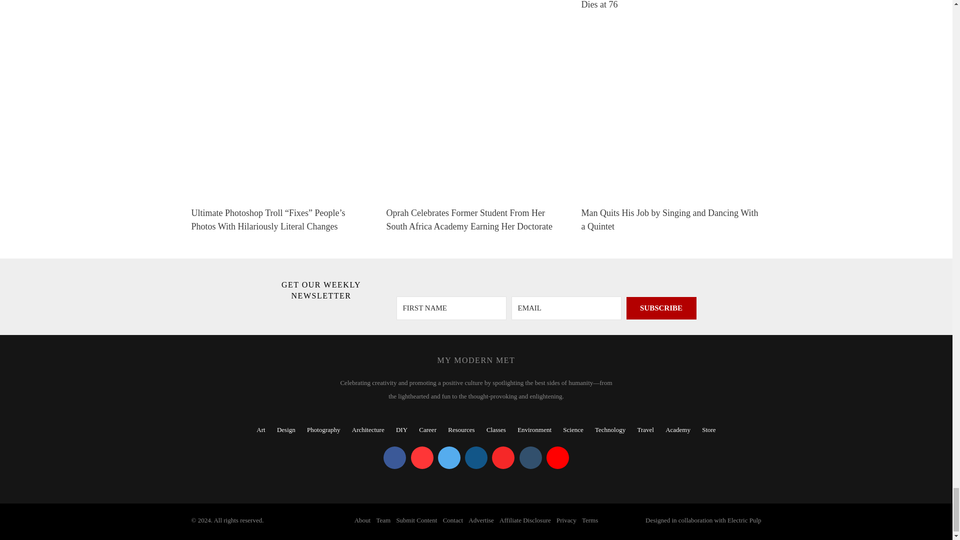 This screenshot has width=960, height=540. What do you see at coordinates (530, 458) in the screenshot?
I see `My Modern Met on Tumblr` at bounding box center [530, 458].